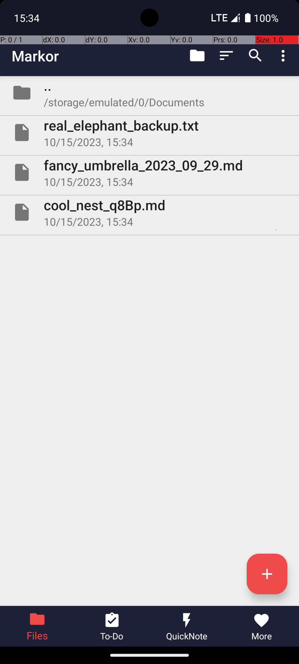  Describe the element at coordinates (149, 212) in the screenshot. I see `File cool_nest_q8Bp.md 10/15/2023, 15:34` at that location.